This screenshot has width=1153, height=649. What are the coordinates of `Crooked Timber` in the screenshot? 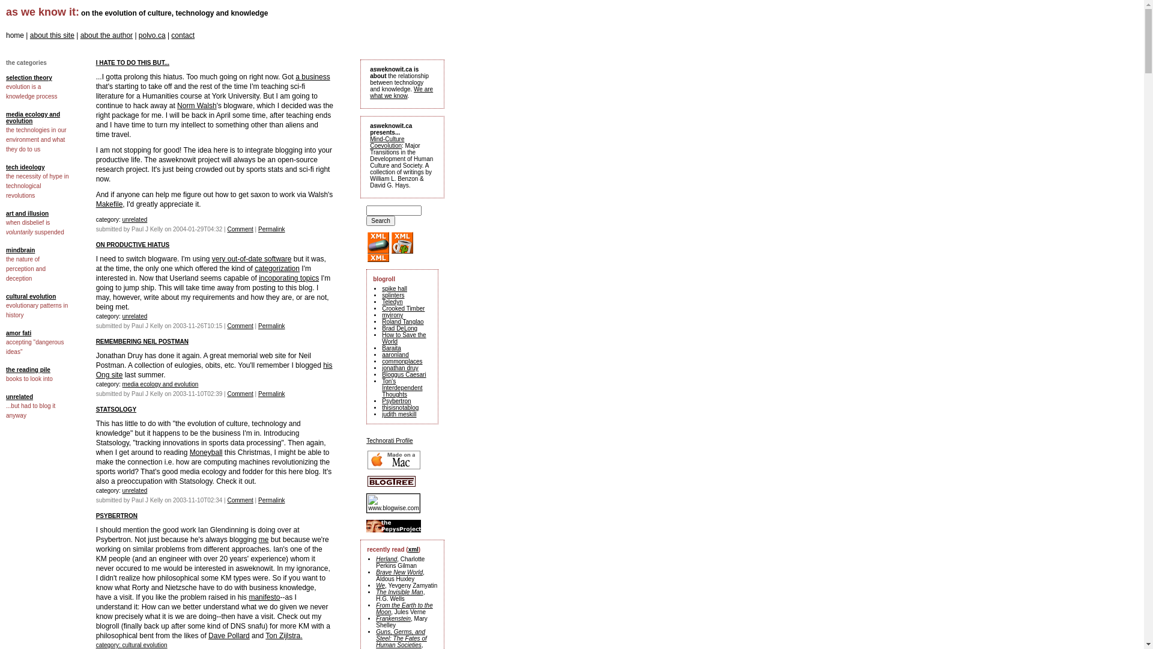 It's located at (404, 309).